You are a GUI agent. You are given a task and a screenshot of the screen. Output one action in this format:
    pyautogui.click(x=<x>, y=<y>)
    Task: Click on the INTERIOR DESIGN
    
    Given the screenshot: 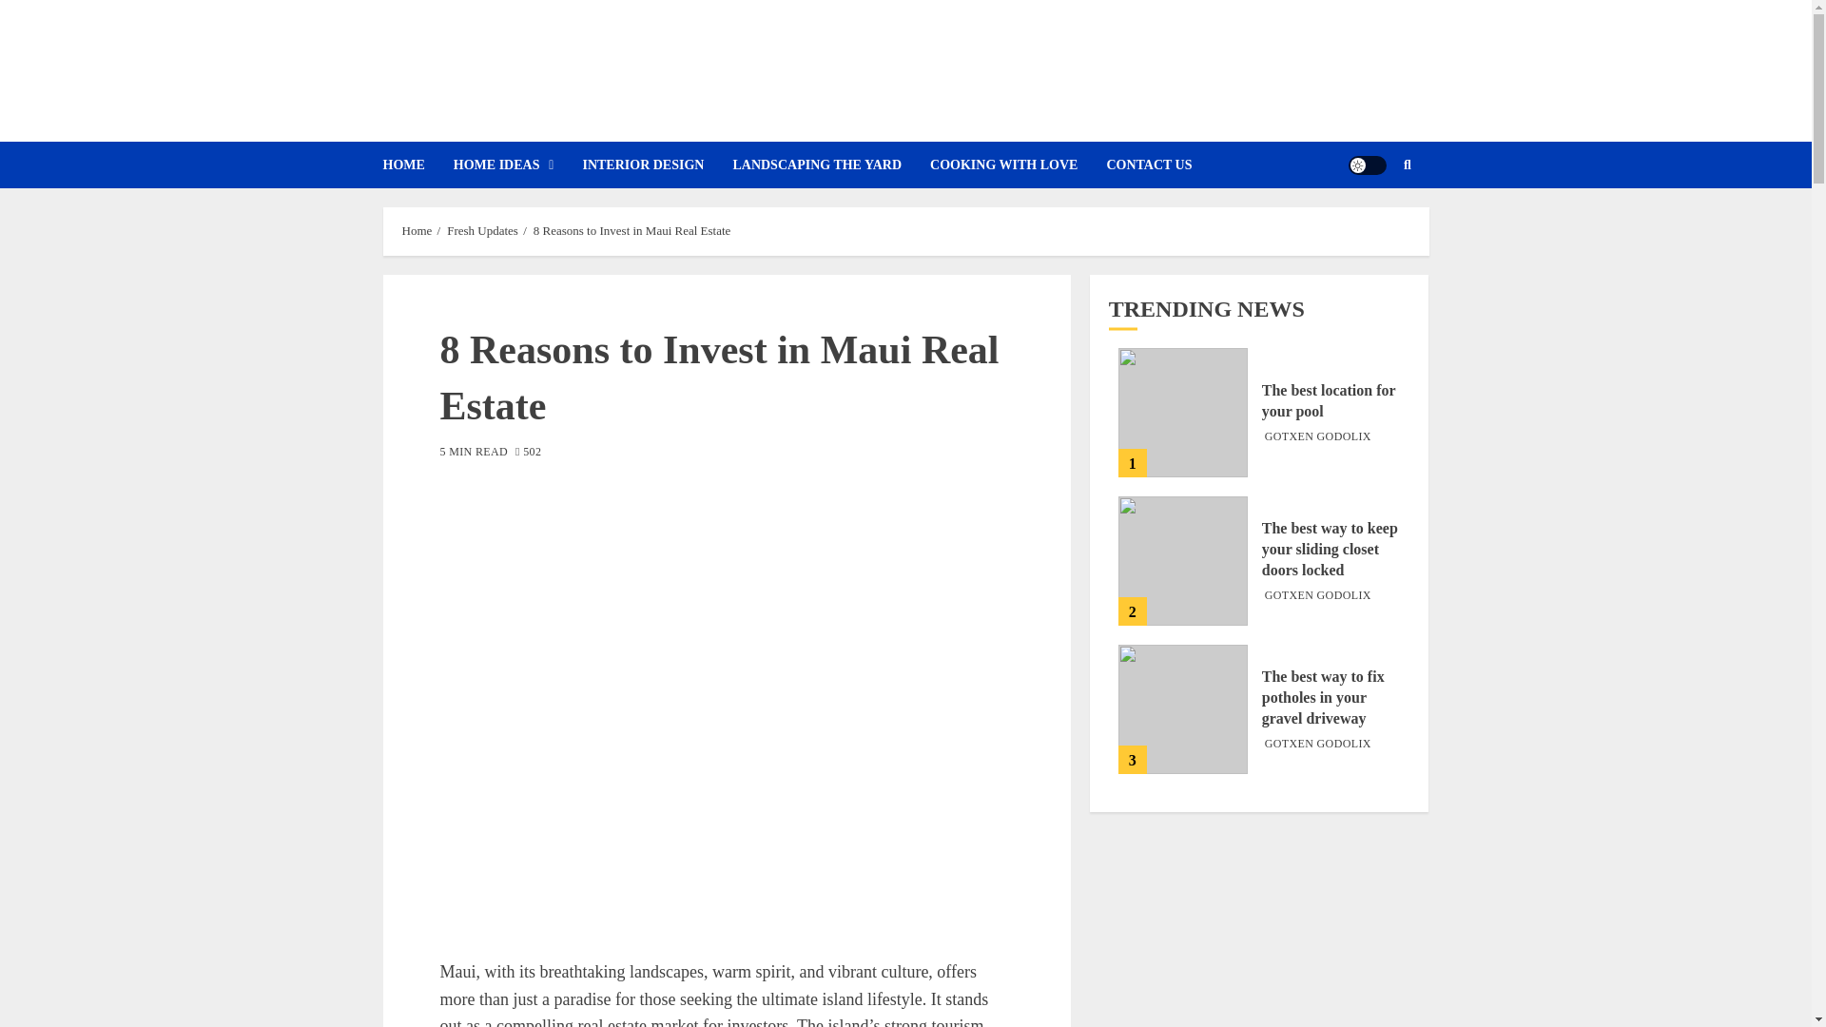 What is the action you would take?
    pyautogui.click(x=656, y=165)
    